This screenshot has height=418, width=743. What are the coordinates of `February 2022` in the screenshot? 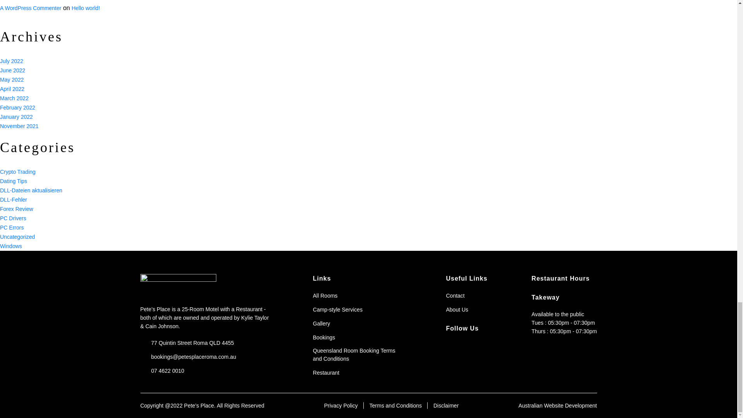 It's located at (17, 108).